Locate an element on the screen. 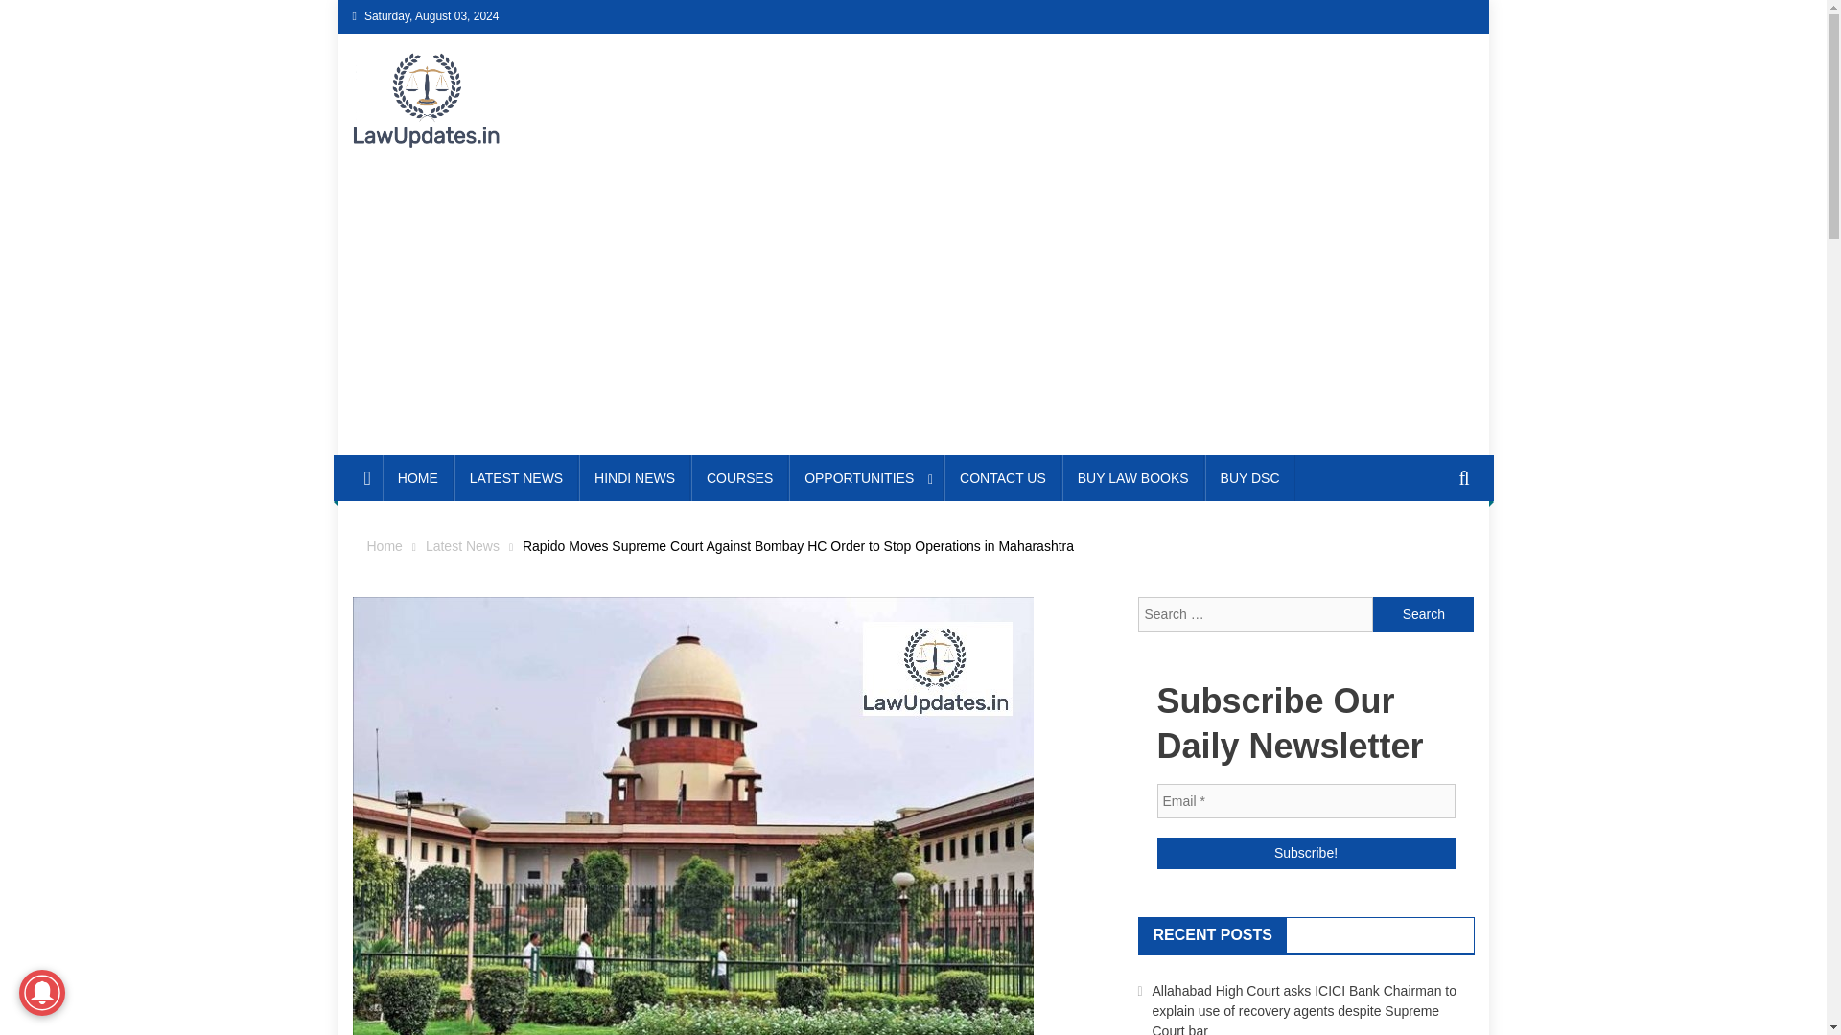  Search is located at coordinates (1433, 548).